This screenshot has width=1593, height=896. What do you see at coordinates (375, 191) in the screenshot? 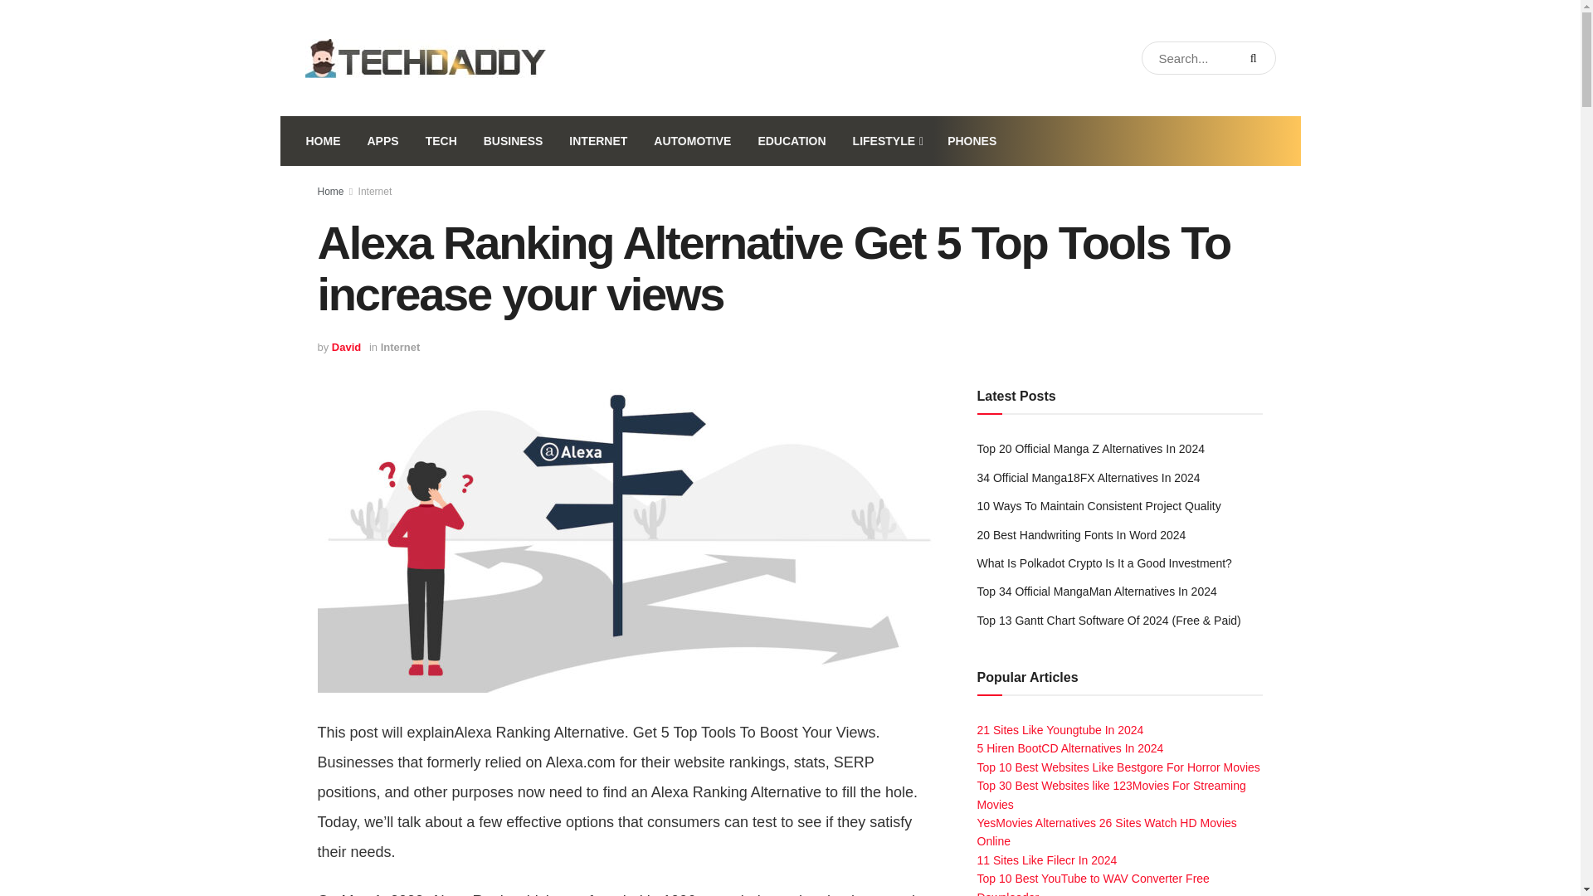
I see `Internet` at bounding box center [375, 191].